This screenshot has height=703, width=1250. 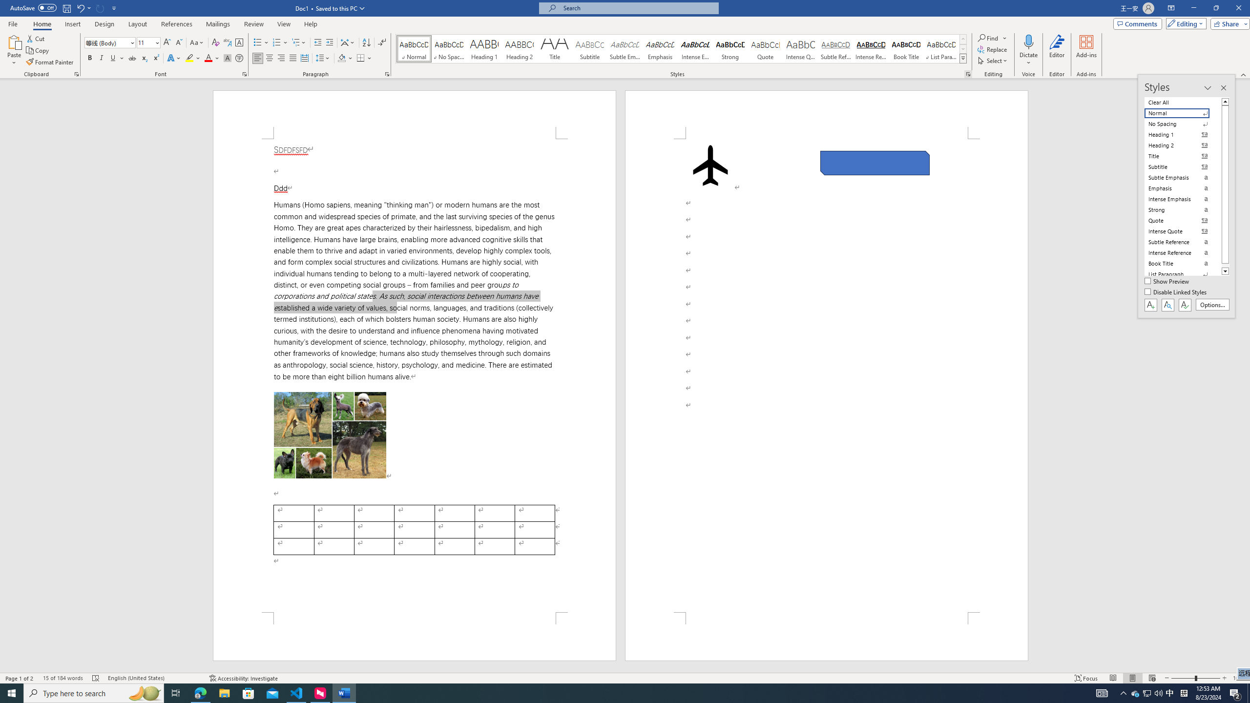 I want to click on Shrink Font, so click(x=179, y=43).